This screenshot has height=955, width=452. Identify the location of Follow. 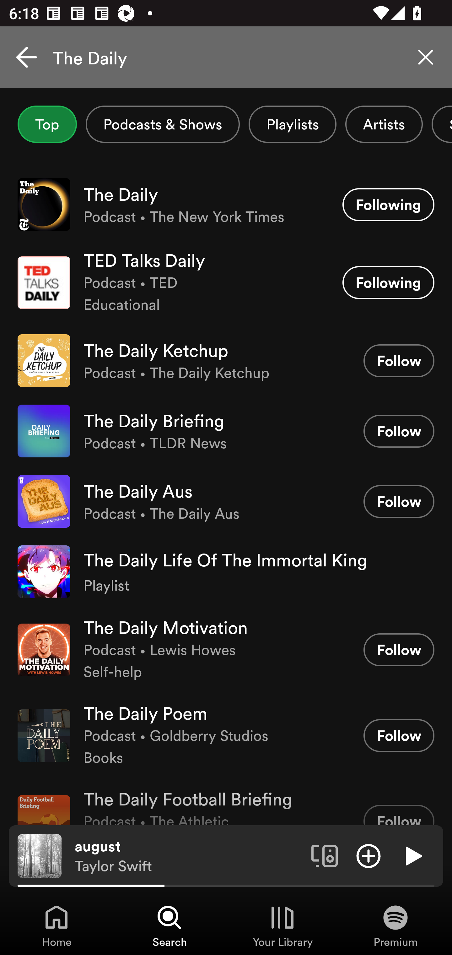
(399, 361).